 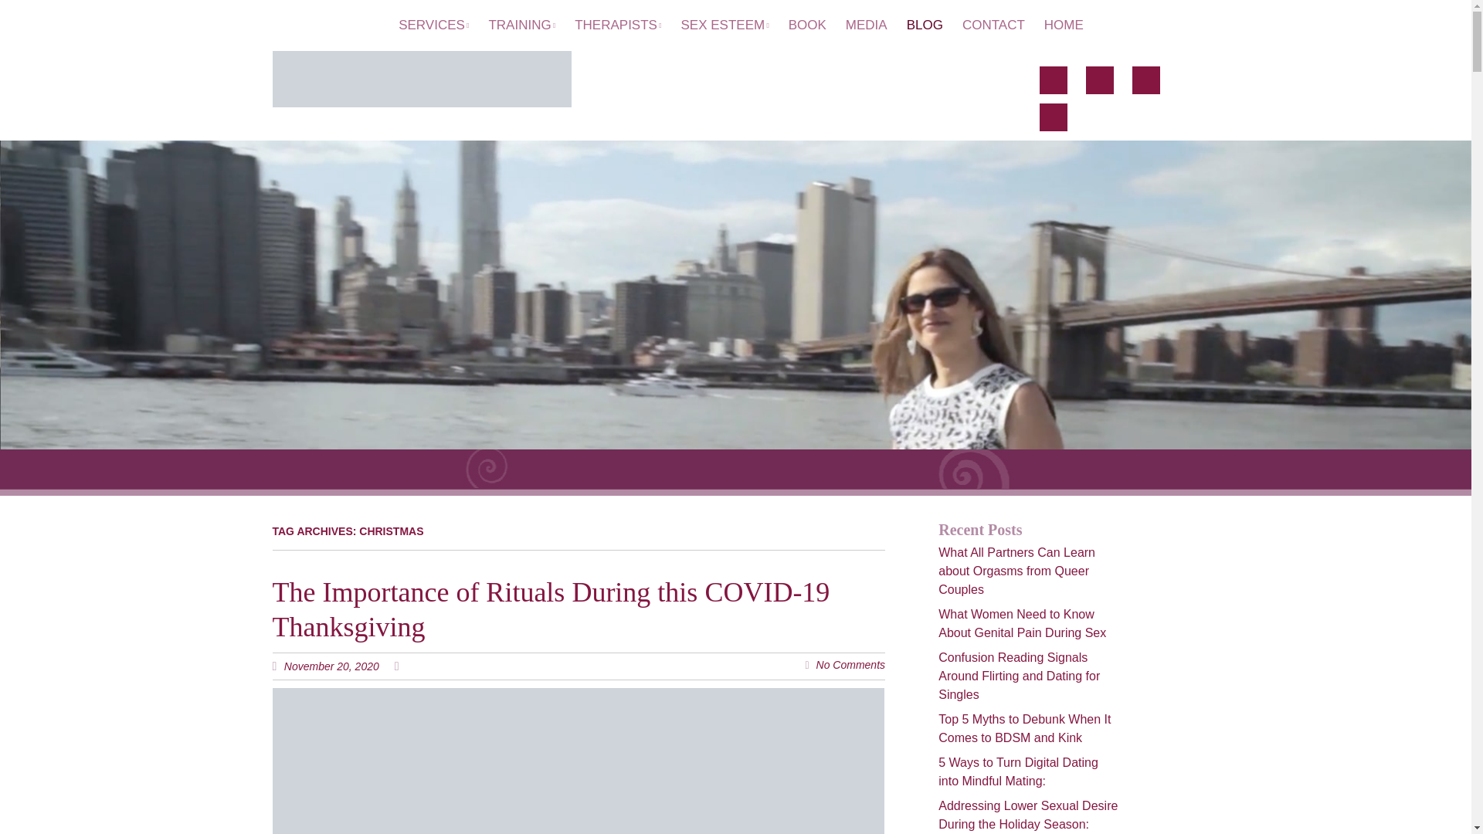 I want to click on SEX ESTEEM, so click(x=720, y=25).